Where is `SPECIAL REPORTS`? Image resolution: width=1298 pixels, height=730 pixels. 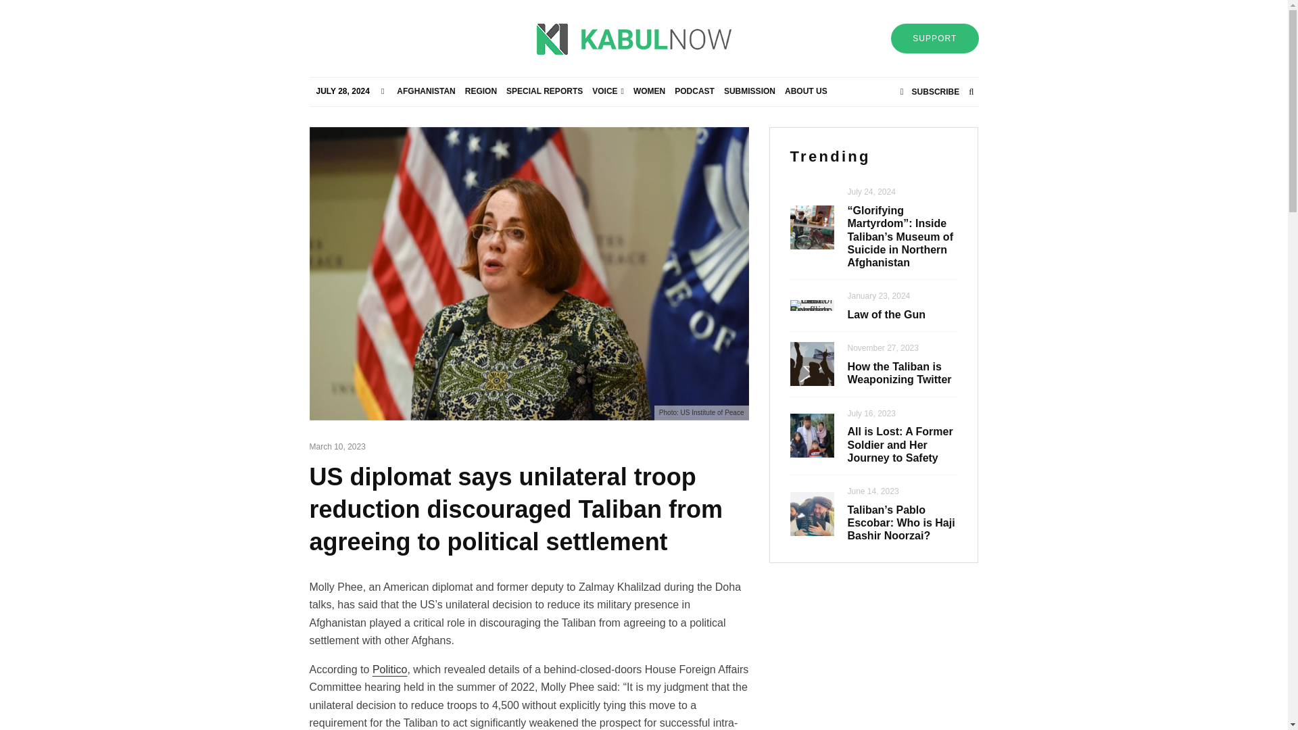 SPECIAL REPORTS is located at coordinates (544, 91).